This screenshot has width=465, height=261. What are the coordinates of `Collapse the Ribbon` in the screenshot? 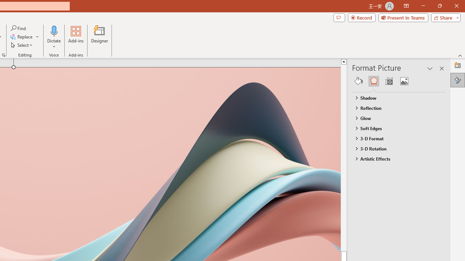 It's located at (460, 55).